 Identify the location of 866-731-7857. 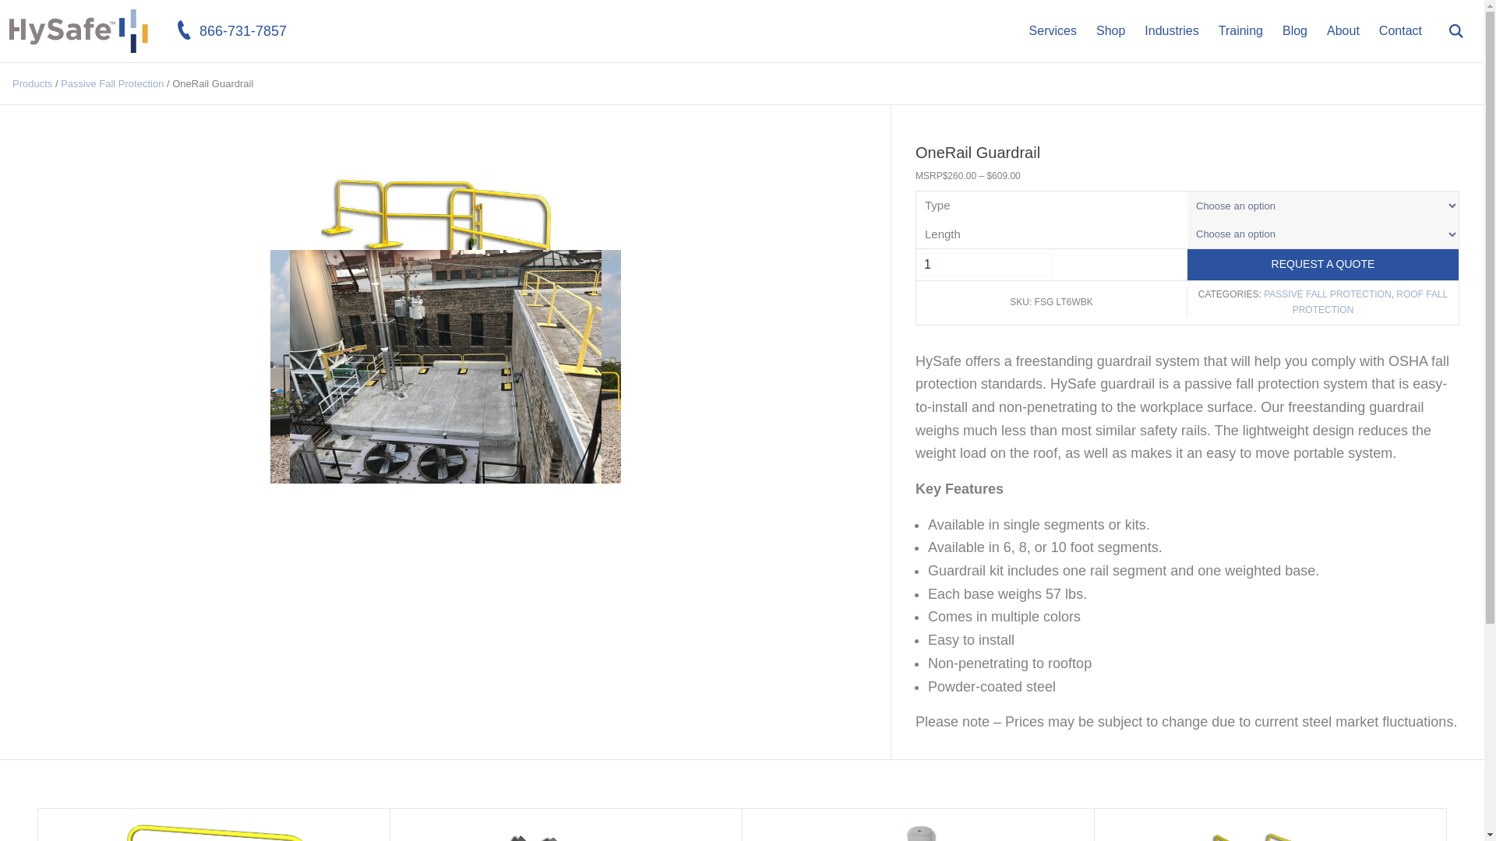
(232, 31).